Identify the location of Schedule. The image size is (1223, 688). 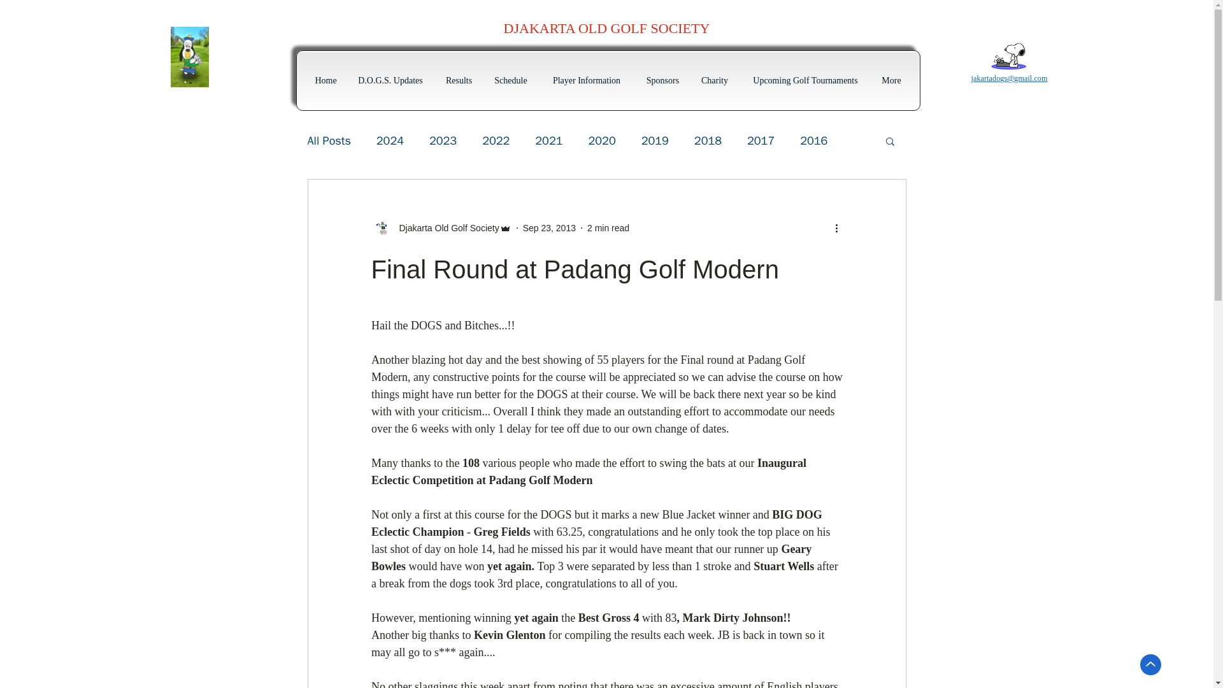
(510, 80).